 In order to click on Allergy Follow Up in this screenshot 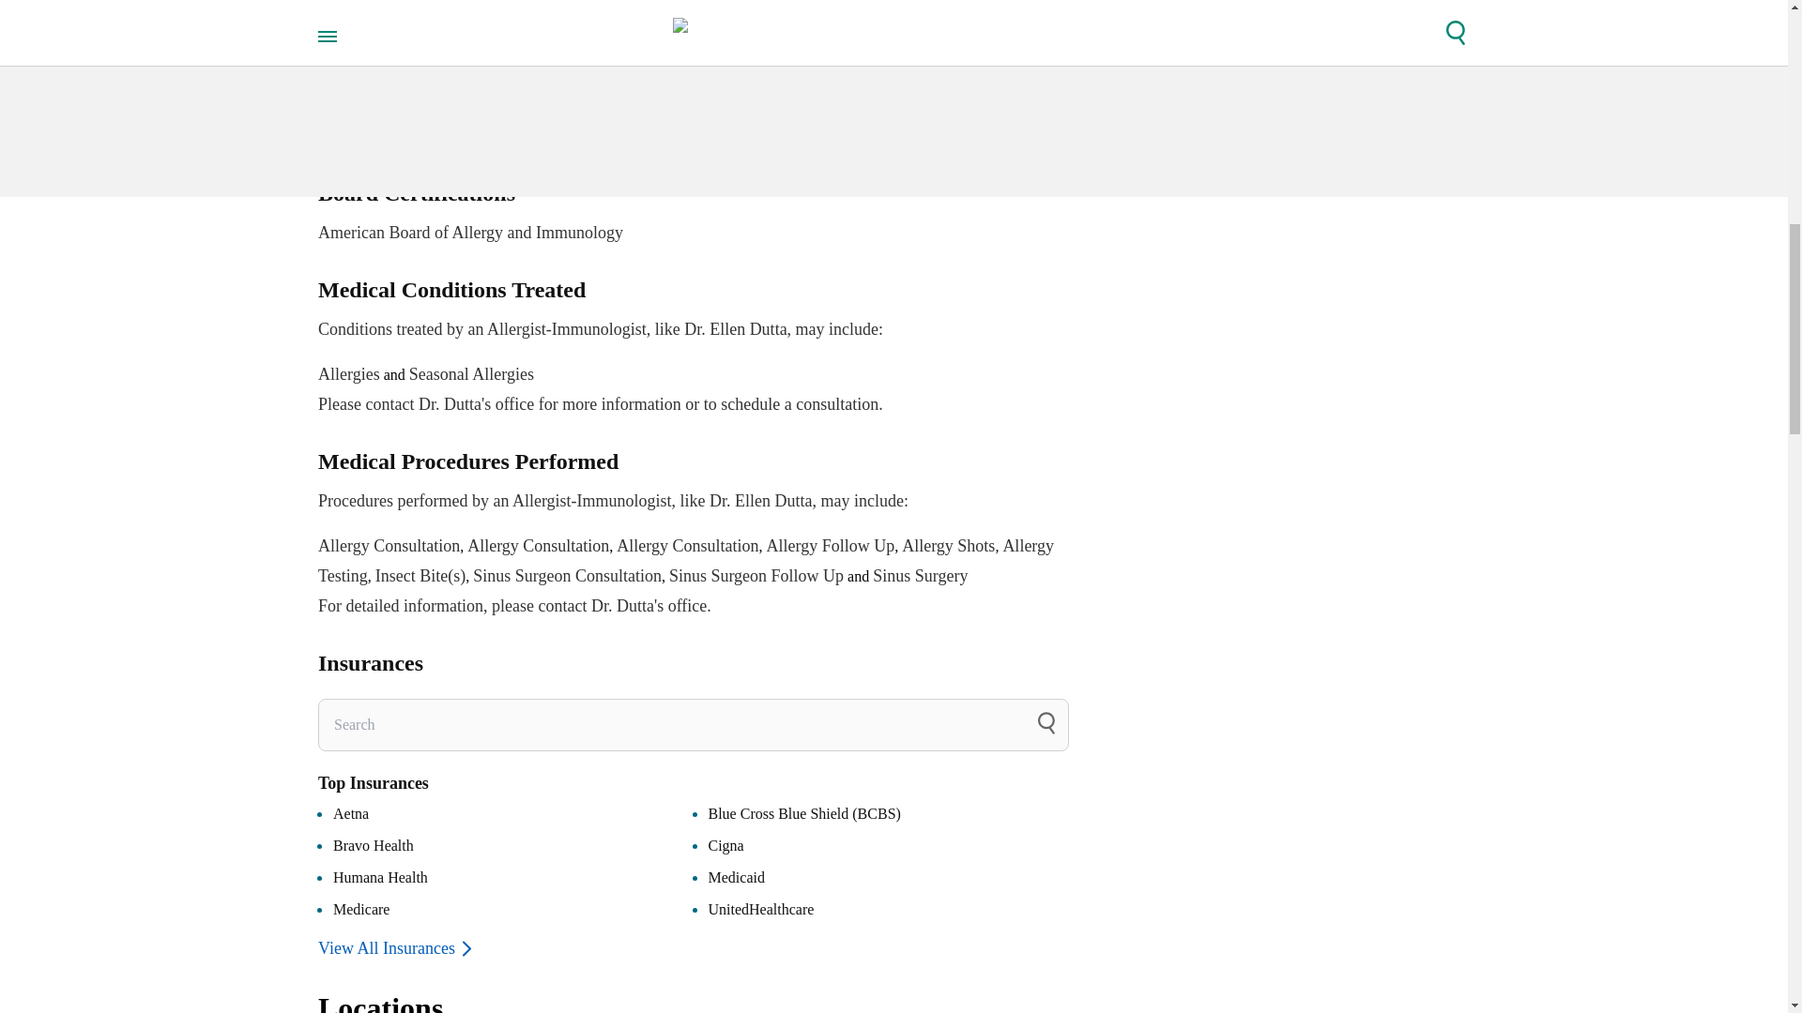, I will do `click(832, 546)`.